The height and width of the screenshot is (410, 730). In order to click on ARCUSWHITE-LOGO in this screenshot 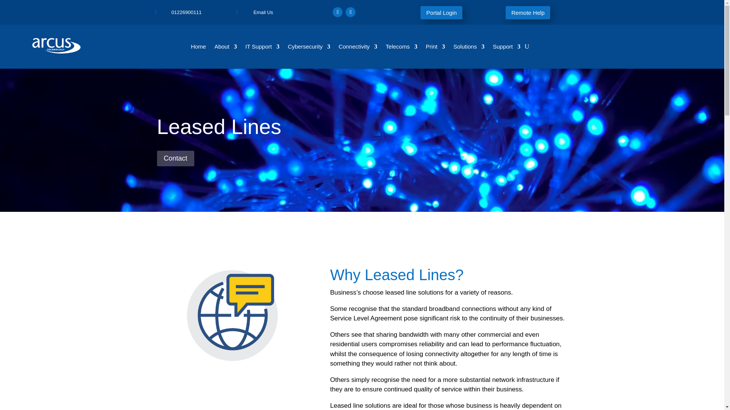, I will do `click(56, 46)`.